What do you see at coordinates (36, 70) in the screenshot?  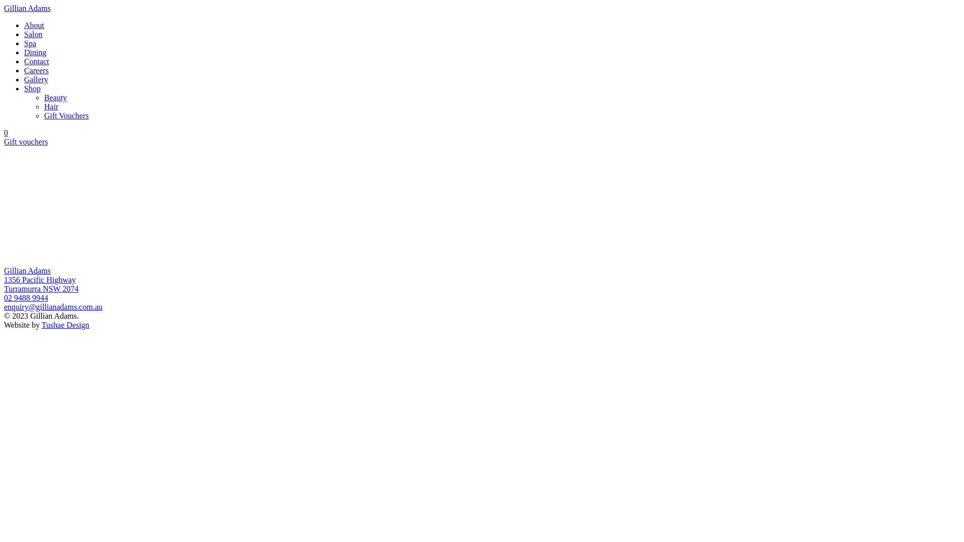 I see `Careers` at bounding box center [36, 70].